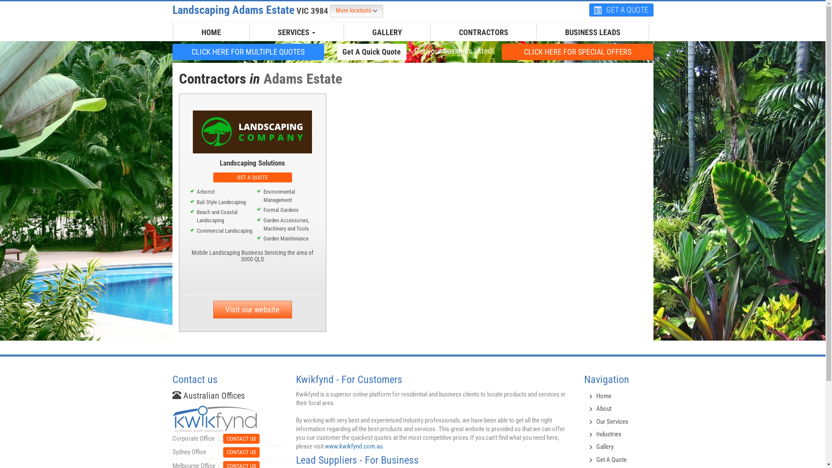  Describe the element at coordinates (578, 52) in the screenshot. I see `CLICK HERE FOR SPECIAL OFFERS` at that location.